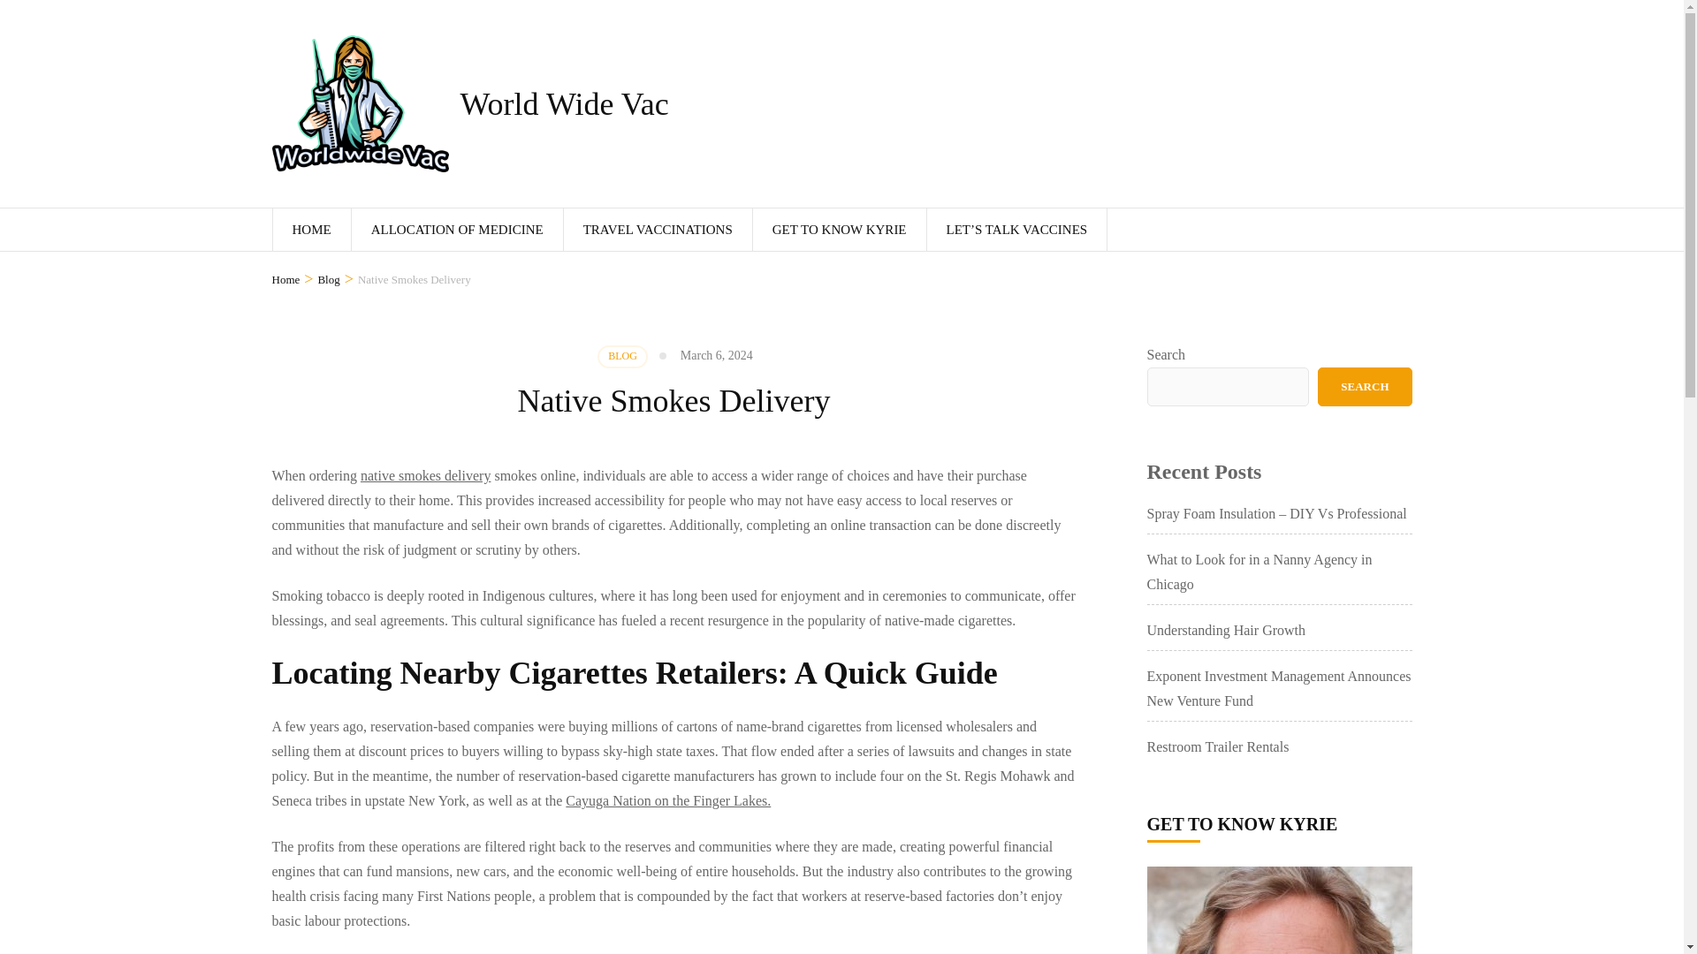 This screenshot has height=954, width=1697. I want to click on World Wide Vac, so click(564, 104).